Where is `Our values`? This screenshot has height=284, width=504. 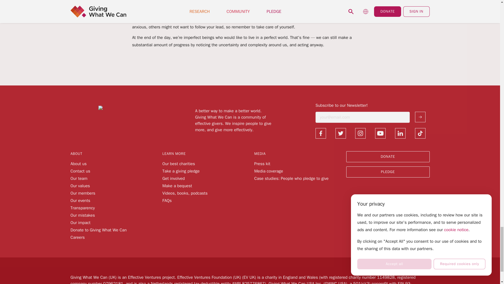
Our values is located at coordinates (80, 186).